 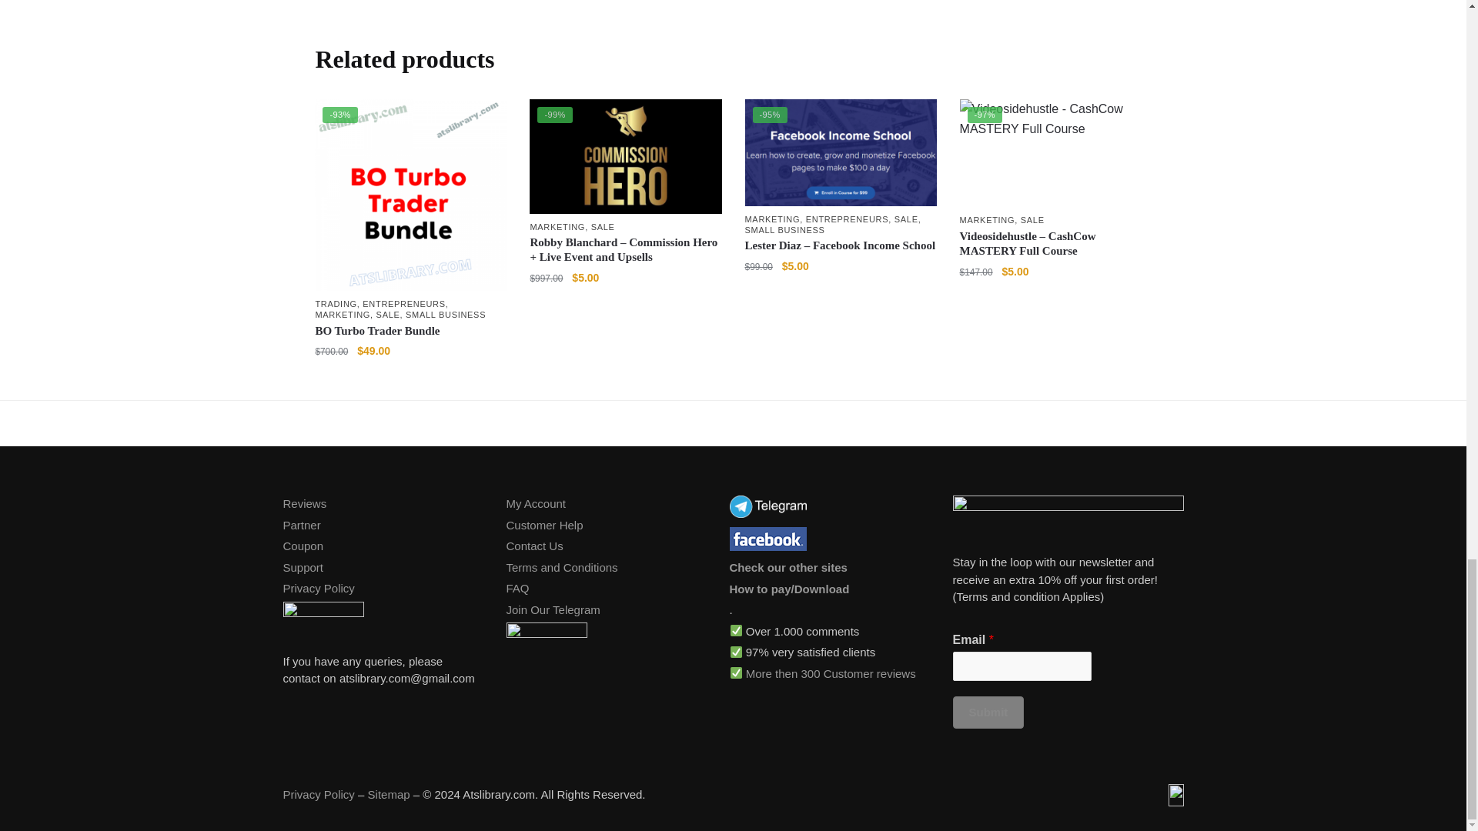 I want to click on BO Turbo Trader Bundle, so click(x=410, y=195).